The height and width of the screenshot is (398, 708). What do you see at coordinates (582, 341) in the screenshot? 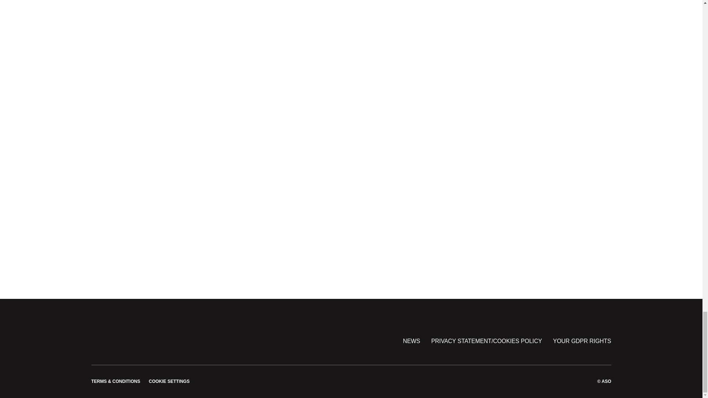
I see `YOUR GDPR RIGHTS` at bounding box center [582, 341].